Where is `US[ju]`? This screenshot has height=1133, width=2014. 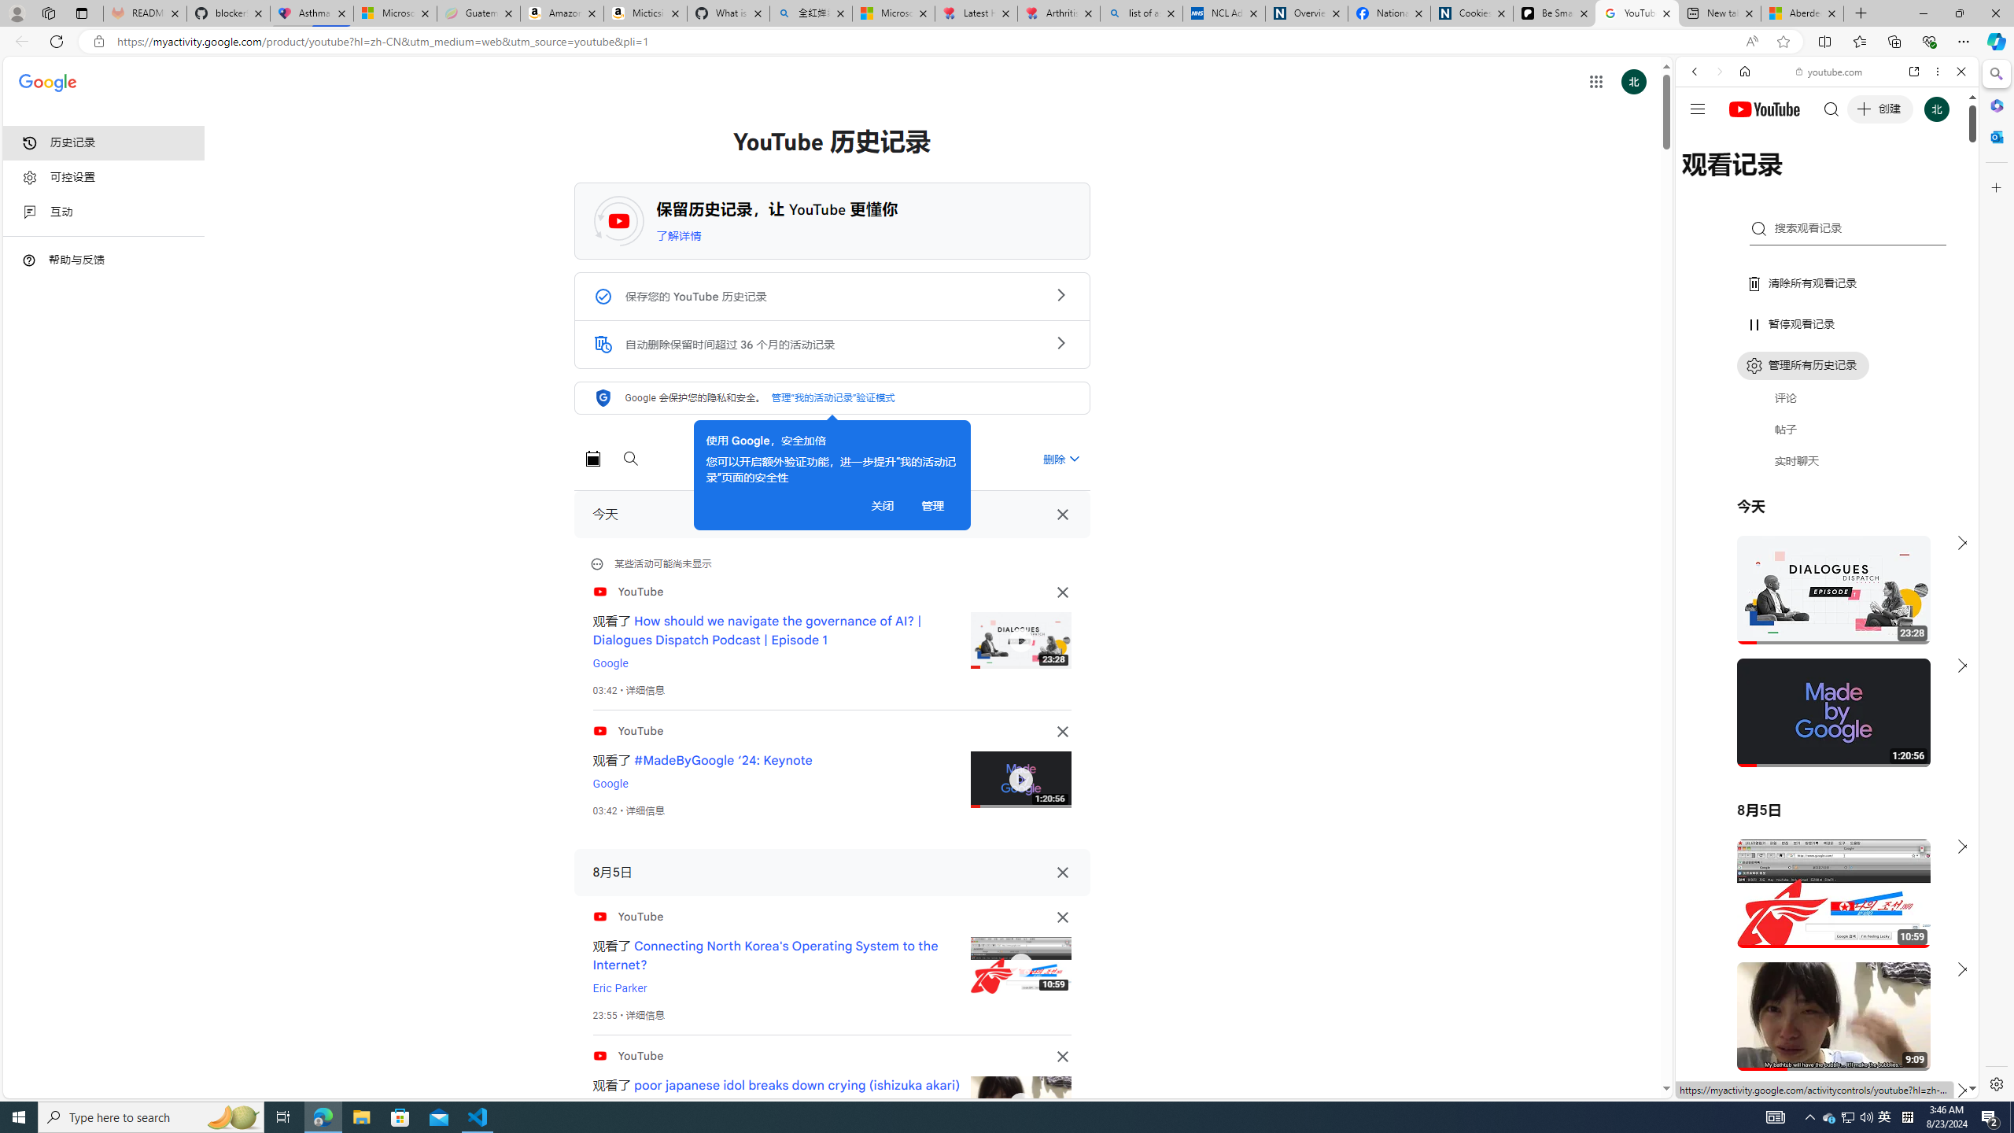 US[ju] is located at coordinates (1728, 1086).